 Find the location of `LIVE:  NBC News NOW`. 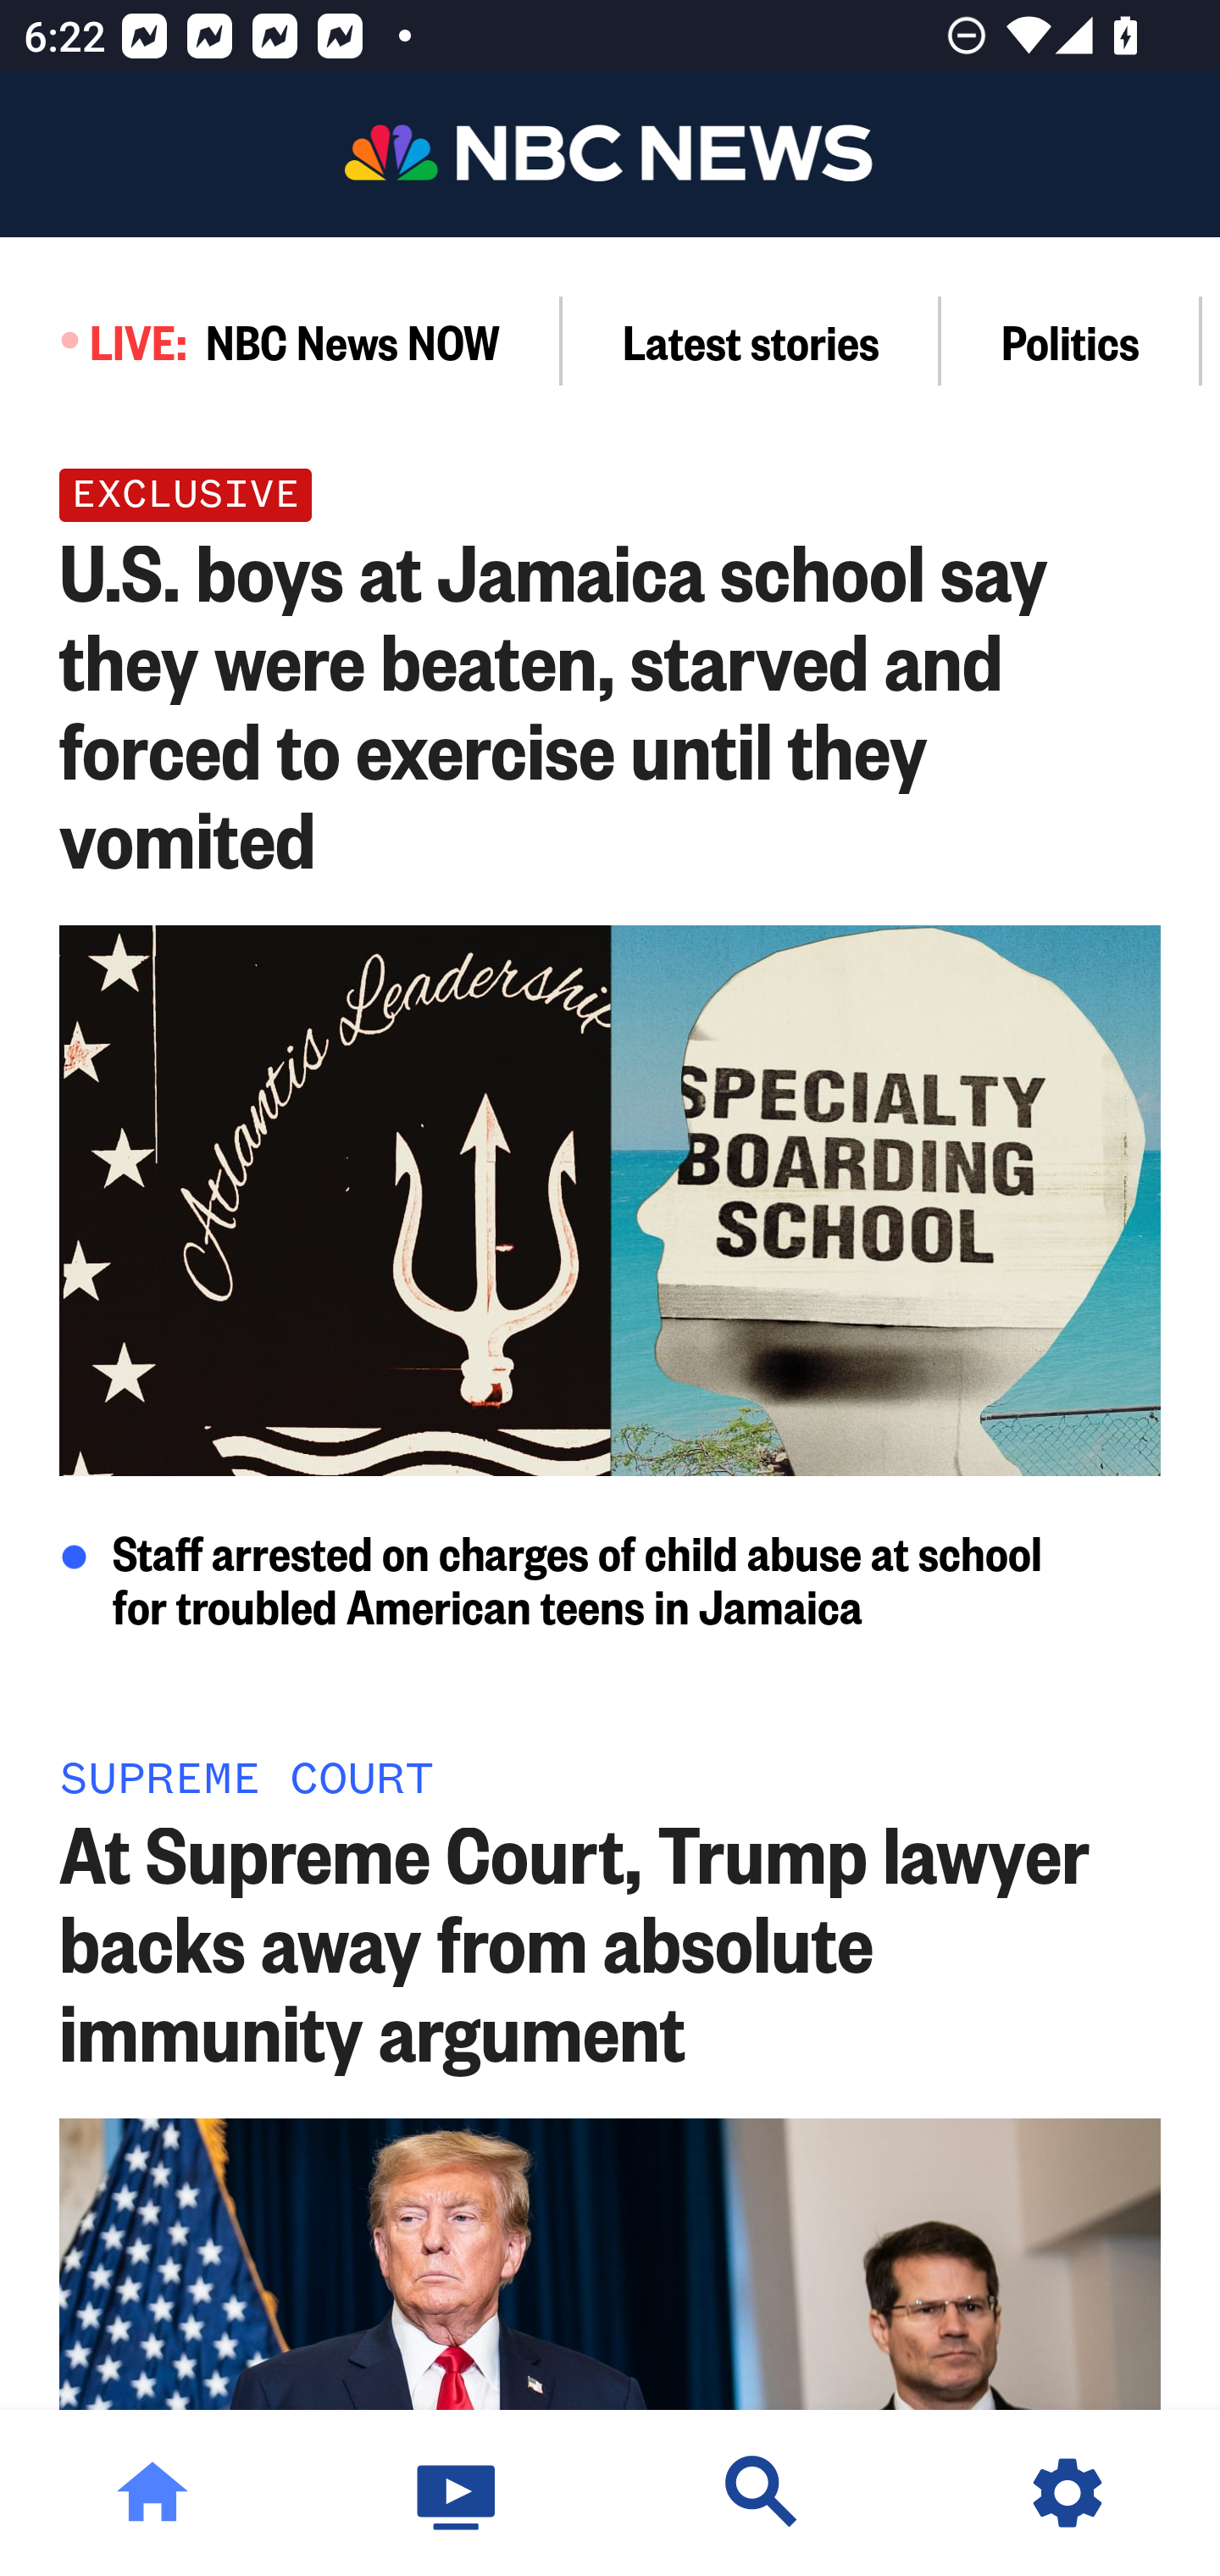

LIVE:  NBC News NOW is located at coordinates (281, 341).